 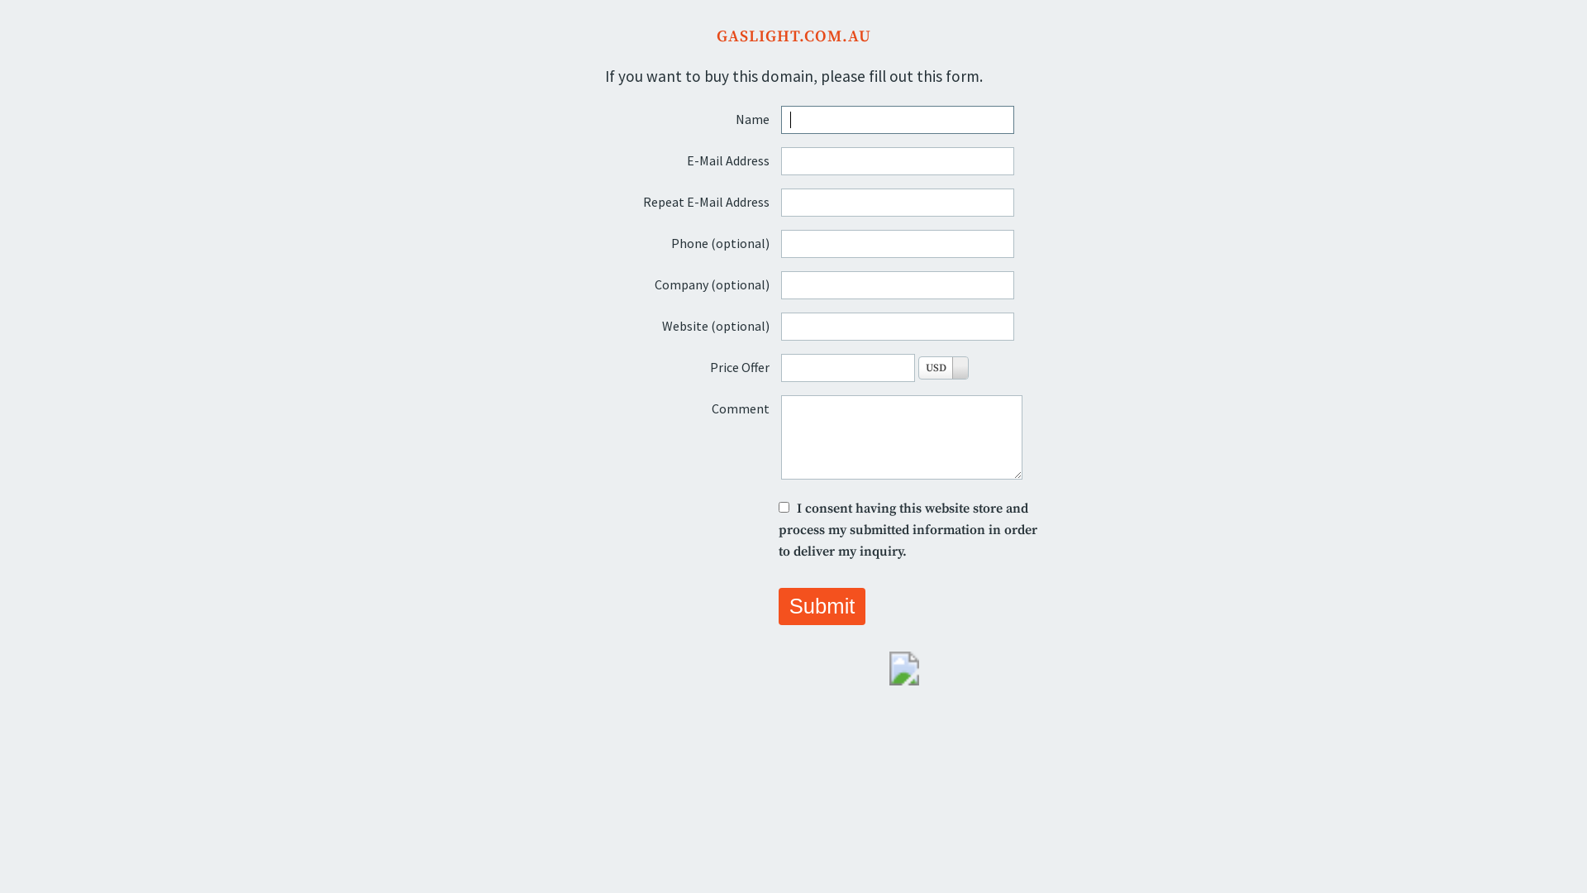 I want to click on USD, so click(x=944, y=368).